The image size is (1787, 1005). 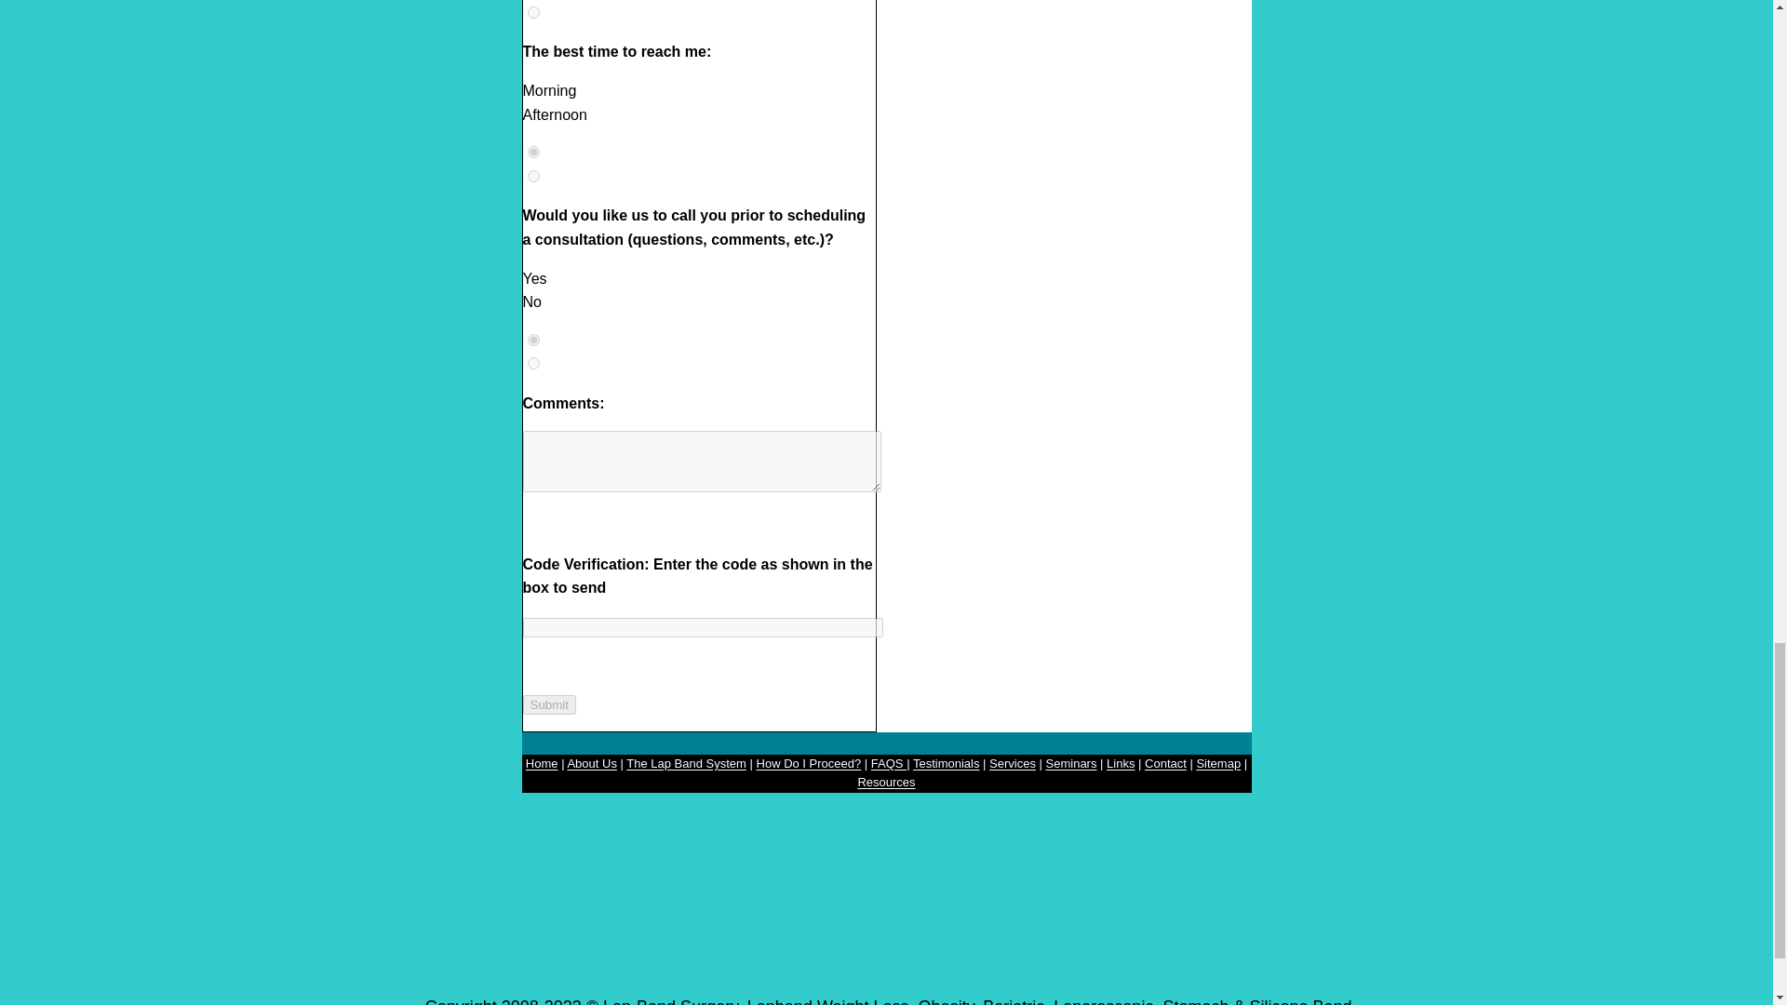 I want to click on How Do I Proceed?, so click(x=808, y=763).